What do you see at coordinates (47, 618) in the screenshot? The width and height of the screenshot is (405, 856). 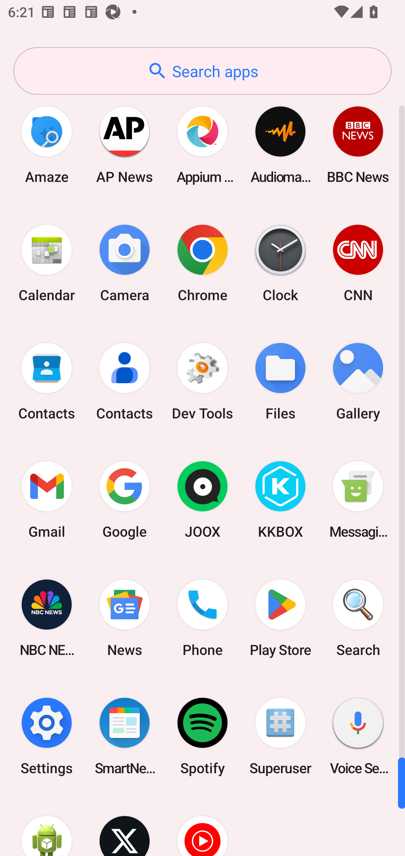 I see `NBC NEWS` at bounding box center [47, 618].